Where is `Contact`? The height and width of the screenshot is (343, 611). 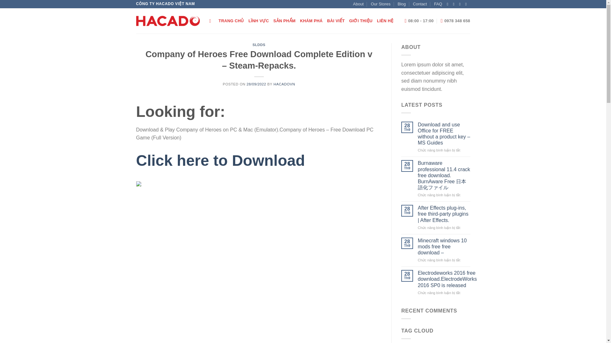 Contact is located at coordinates (419, 4).